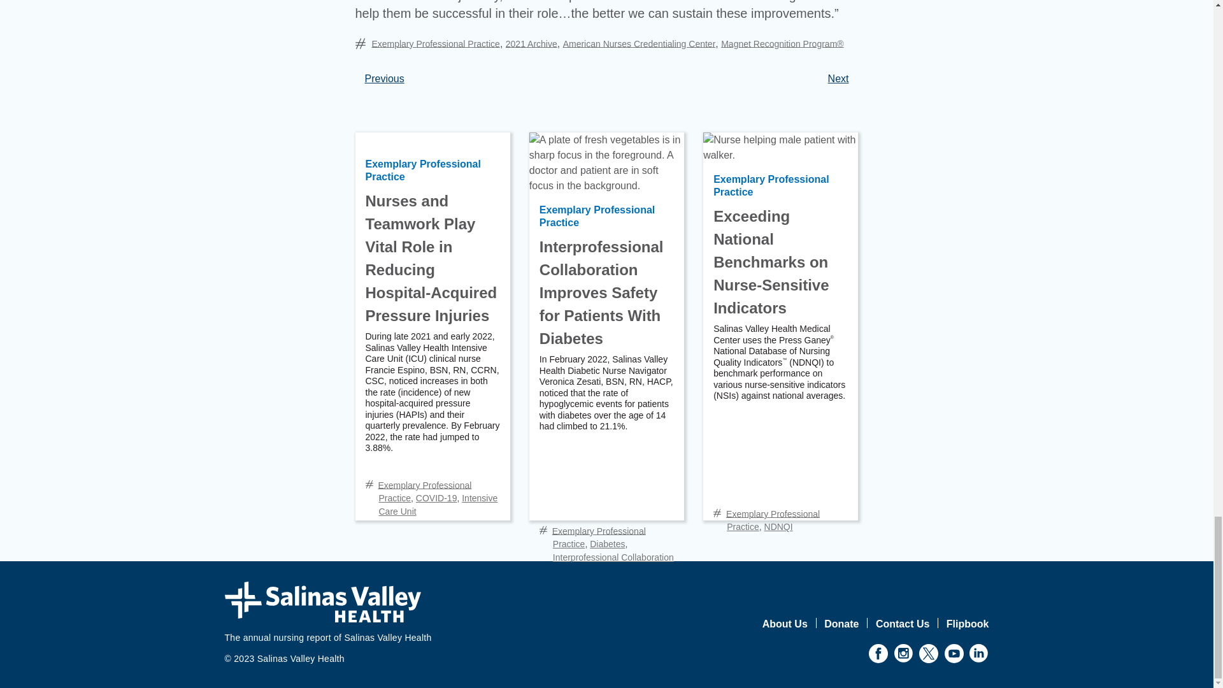 Image resolution: width=1223 pixels, height=688 pixels. What do you see at coordinates (424, 491) in the screenshot?
I see `View all articles in Exemplary Professional Practice` at bounding box center [424, 491].